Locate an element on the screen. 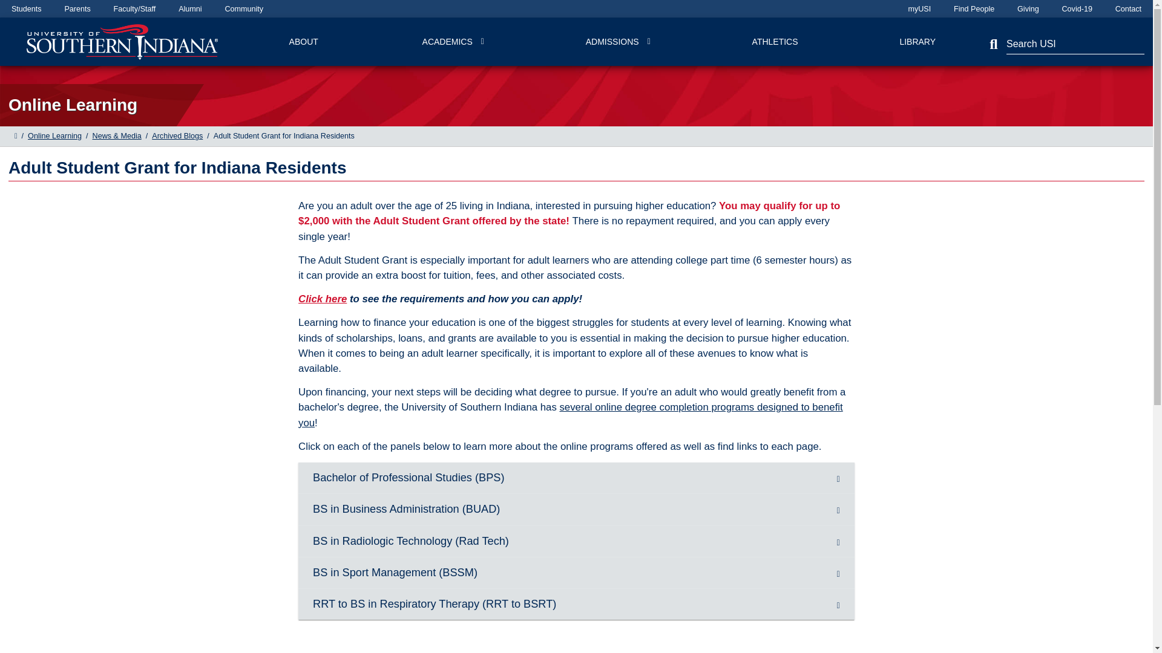 The width and height of the screenshot is (1162, 653). Alumni is located at coordinates (190, 8).